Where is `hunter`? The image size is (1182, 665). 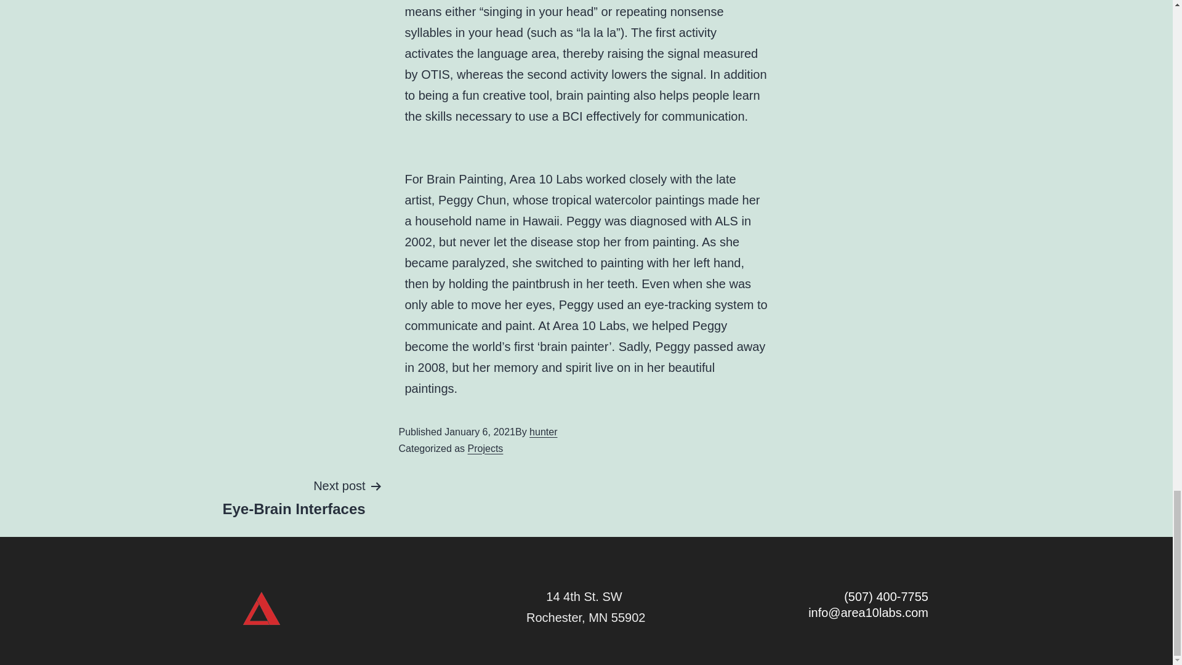 hunter is located at coordinates (543, 432).